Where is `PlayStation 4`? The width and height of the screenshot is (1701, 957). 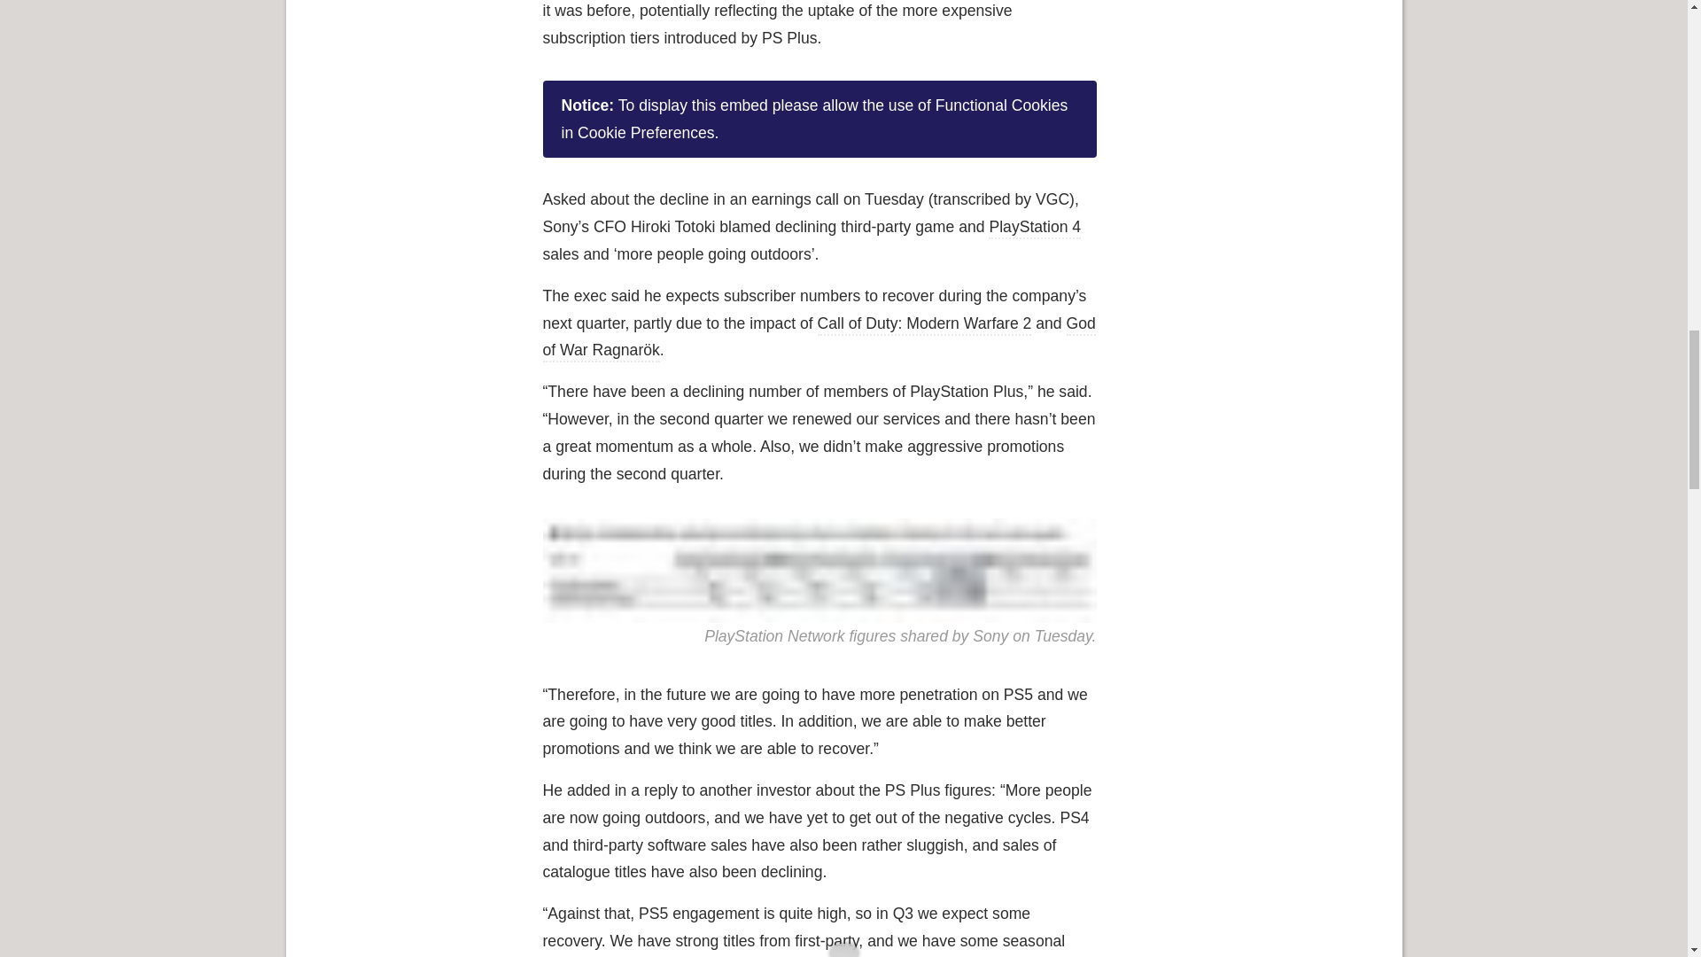 PlayStation 4 is located at coordinates (1034, 229).